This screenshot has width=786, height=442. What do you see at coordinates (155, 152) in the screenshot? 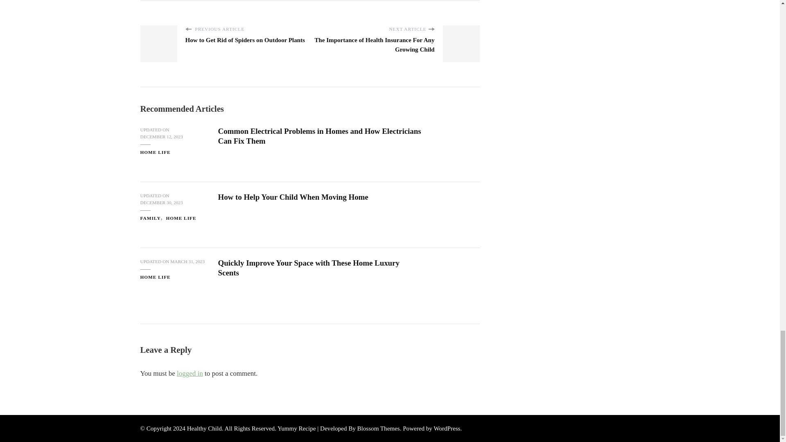
I see `HOME LIFE` at bounding box center [155, 152].